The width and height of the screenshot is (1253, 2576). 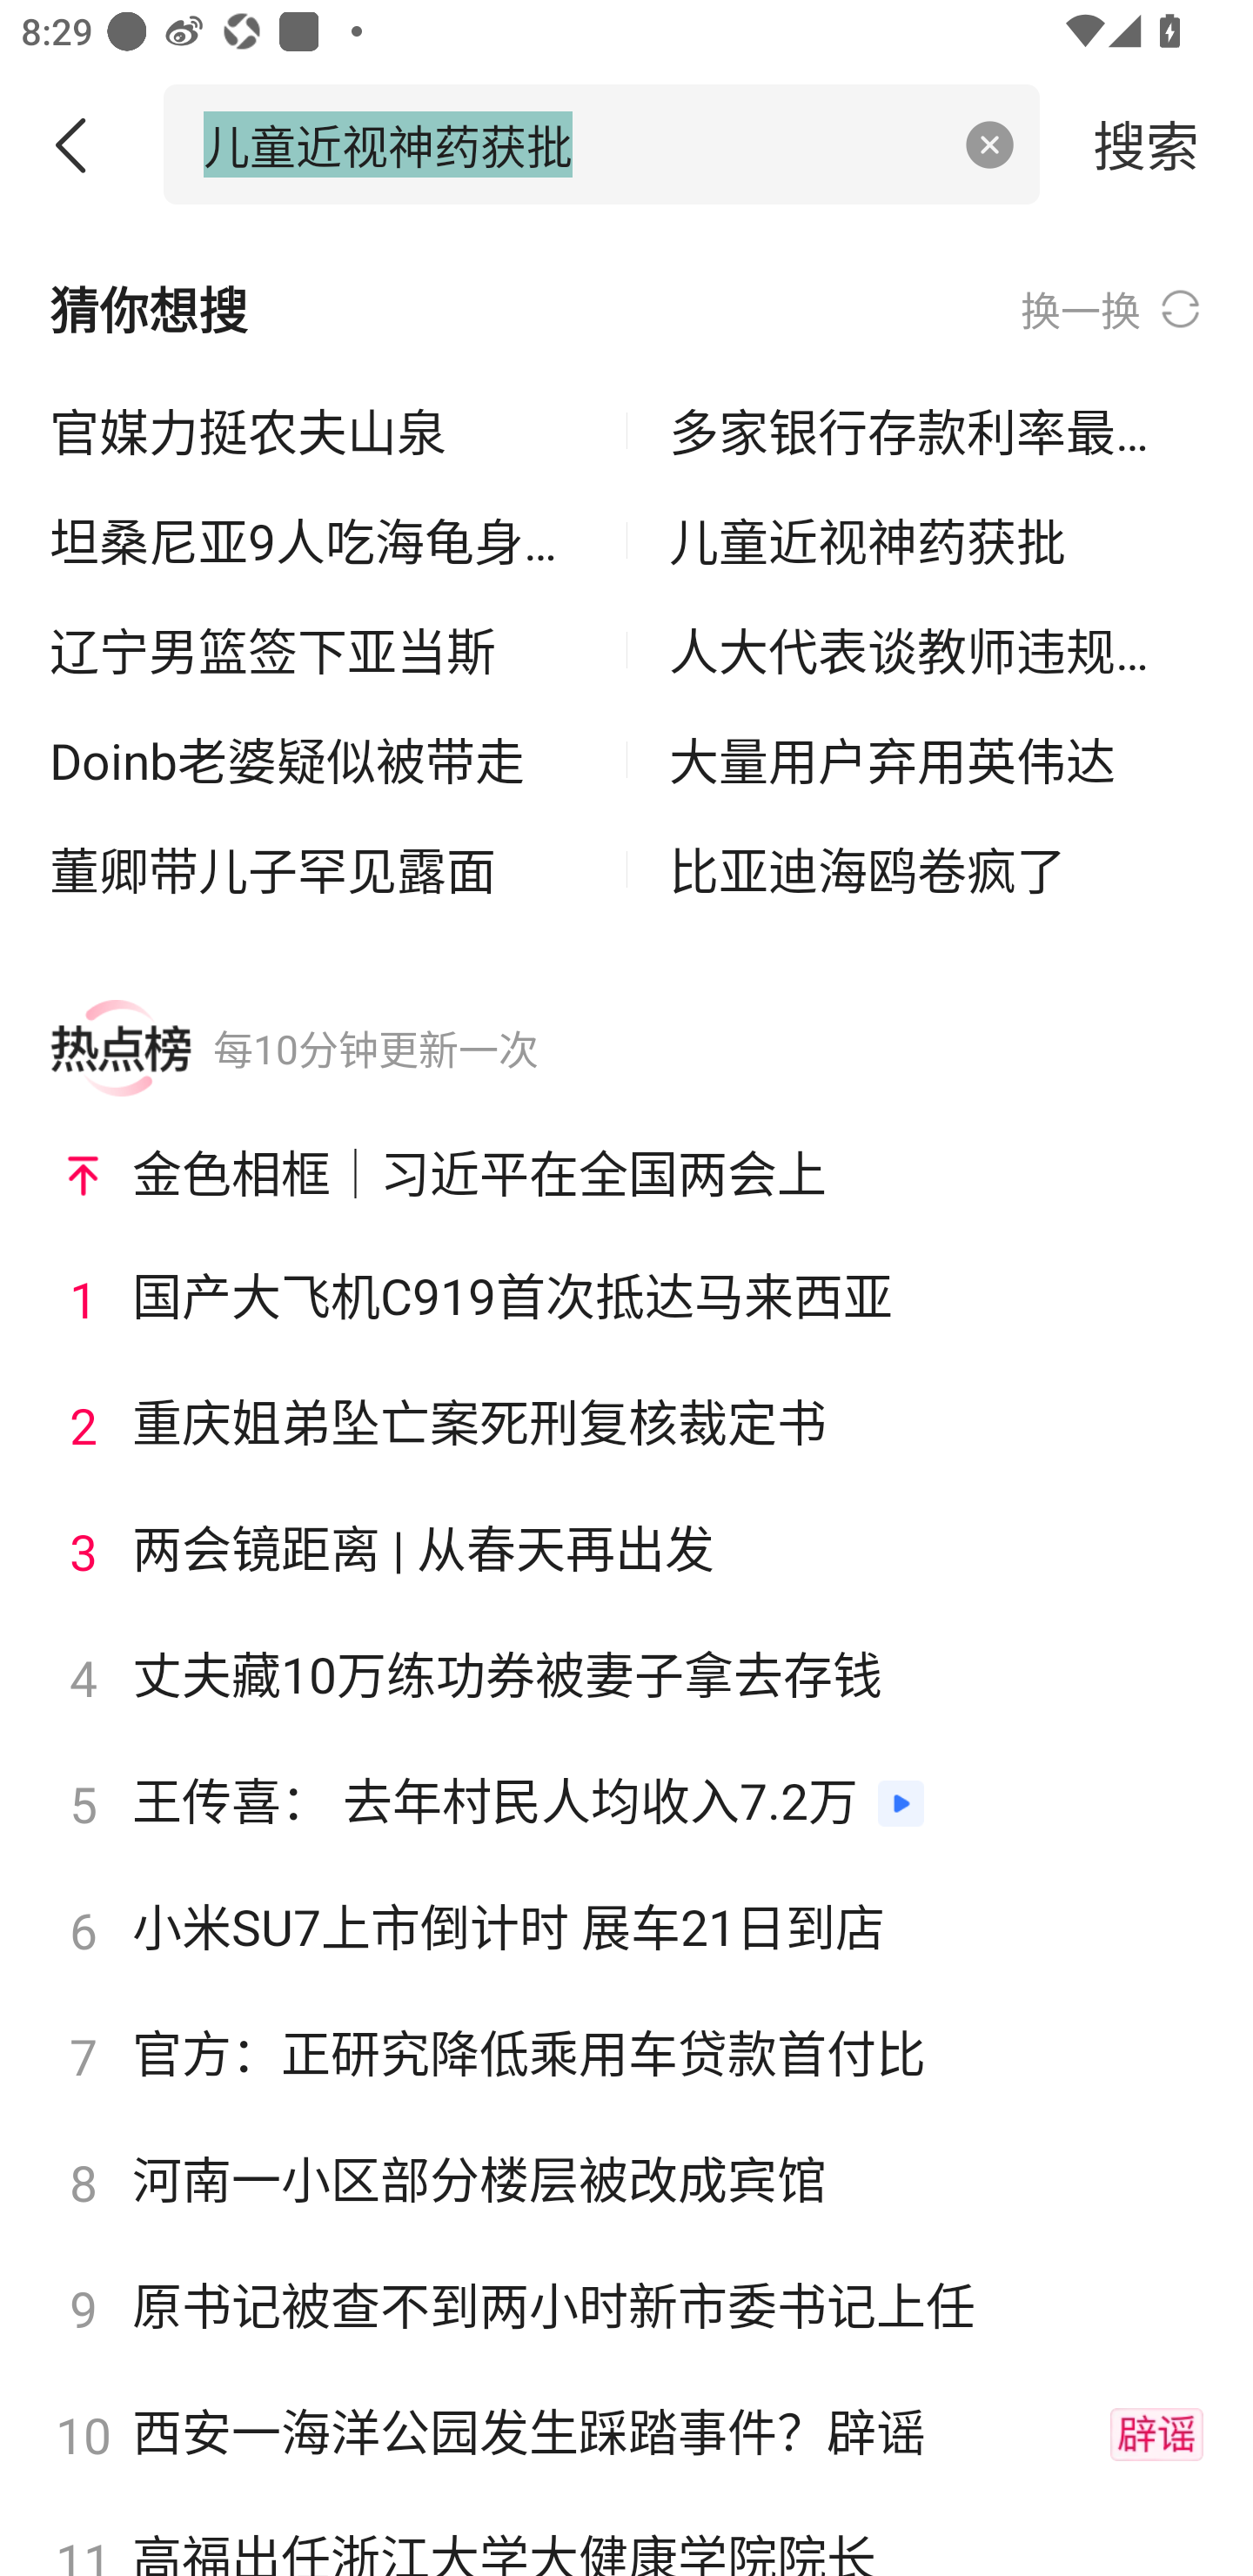 What do you see at coordinates (317, 650) in the screenshot?
I see `辽宁男篮签下亚当斯` at bounding box center [317, 650].